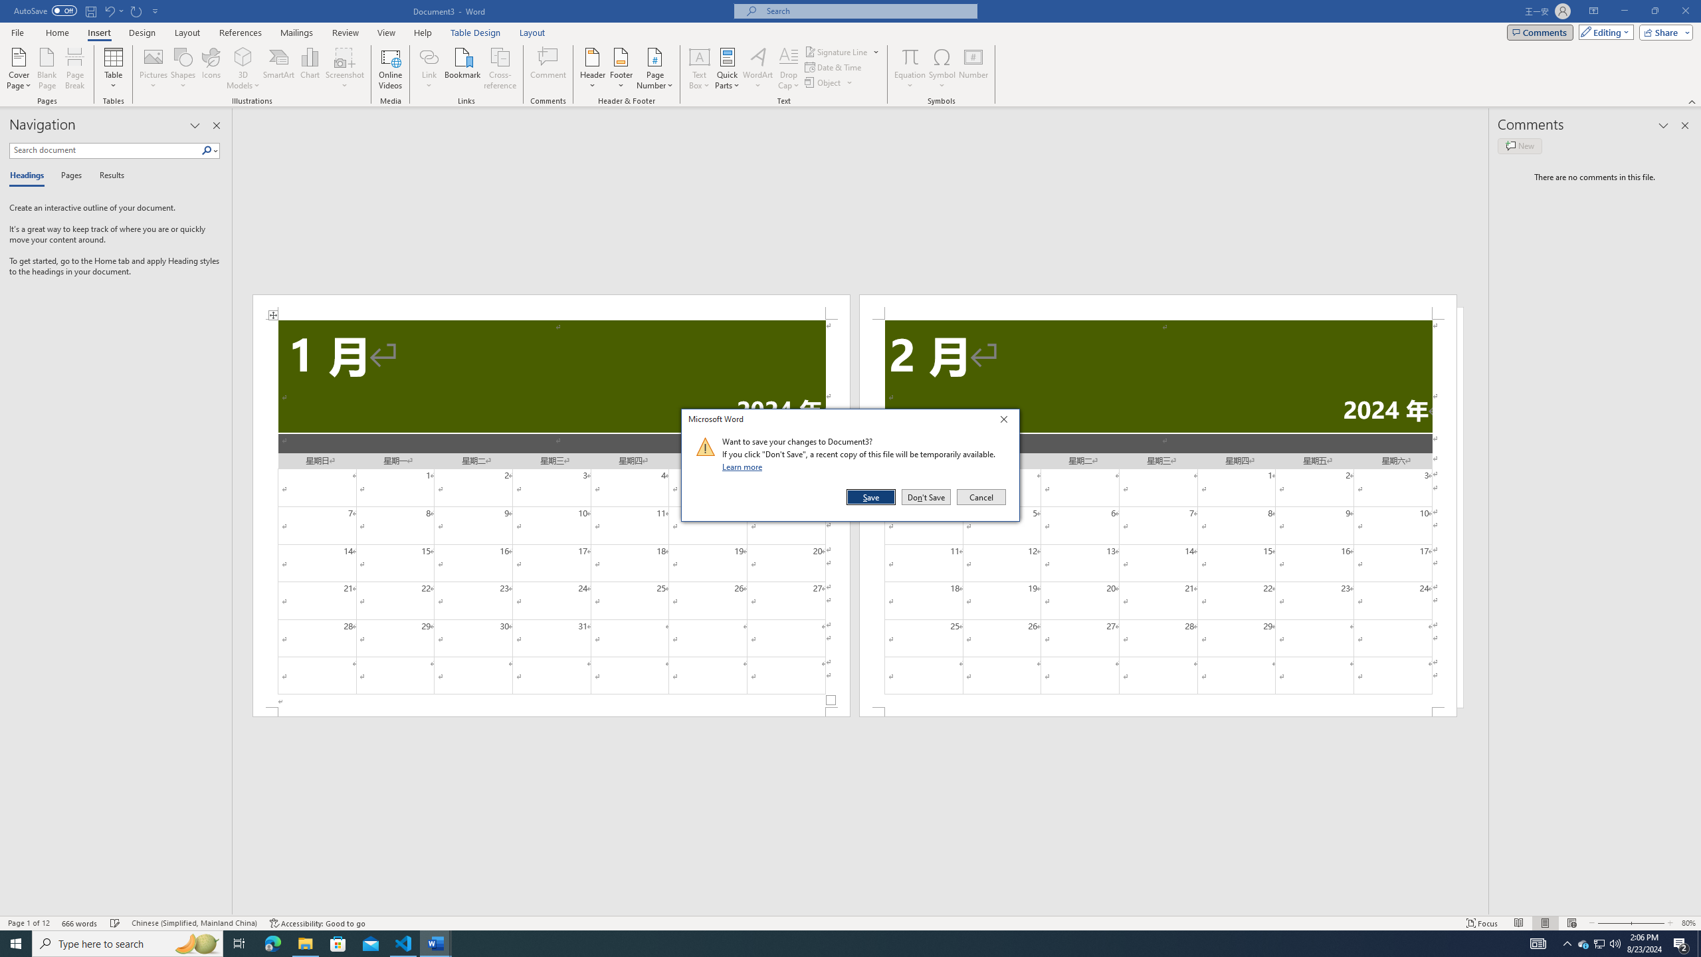 The image size is (1701, 957). What do you see at coordinates (860, 910) in the screenshot?
I see `Class: NetUIScrollBar` at bounding box center [860, 910].